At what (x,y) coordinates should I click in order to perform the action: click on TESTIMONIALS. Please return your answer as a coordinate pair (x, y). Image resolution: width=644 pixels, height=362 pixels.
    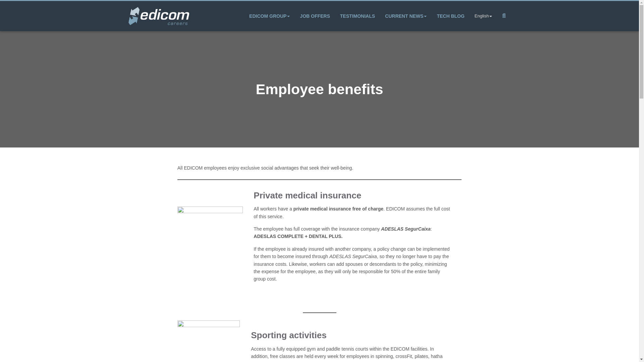
    Looking at the image, I should click on (357, 16).